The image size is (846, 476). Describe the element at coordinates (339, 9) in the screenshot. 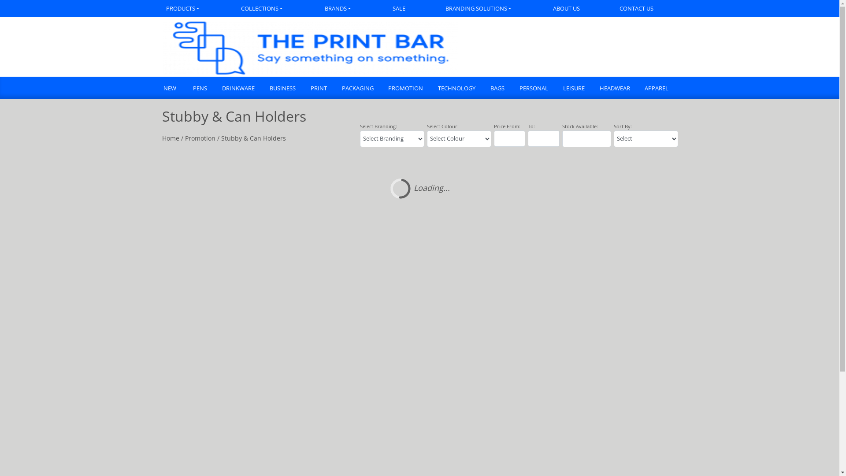

I see `BRANDS` at that location.